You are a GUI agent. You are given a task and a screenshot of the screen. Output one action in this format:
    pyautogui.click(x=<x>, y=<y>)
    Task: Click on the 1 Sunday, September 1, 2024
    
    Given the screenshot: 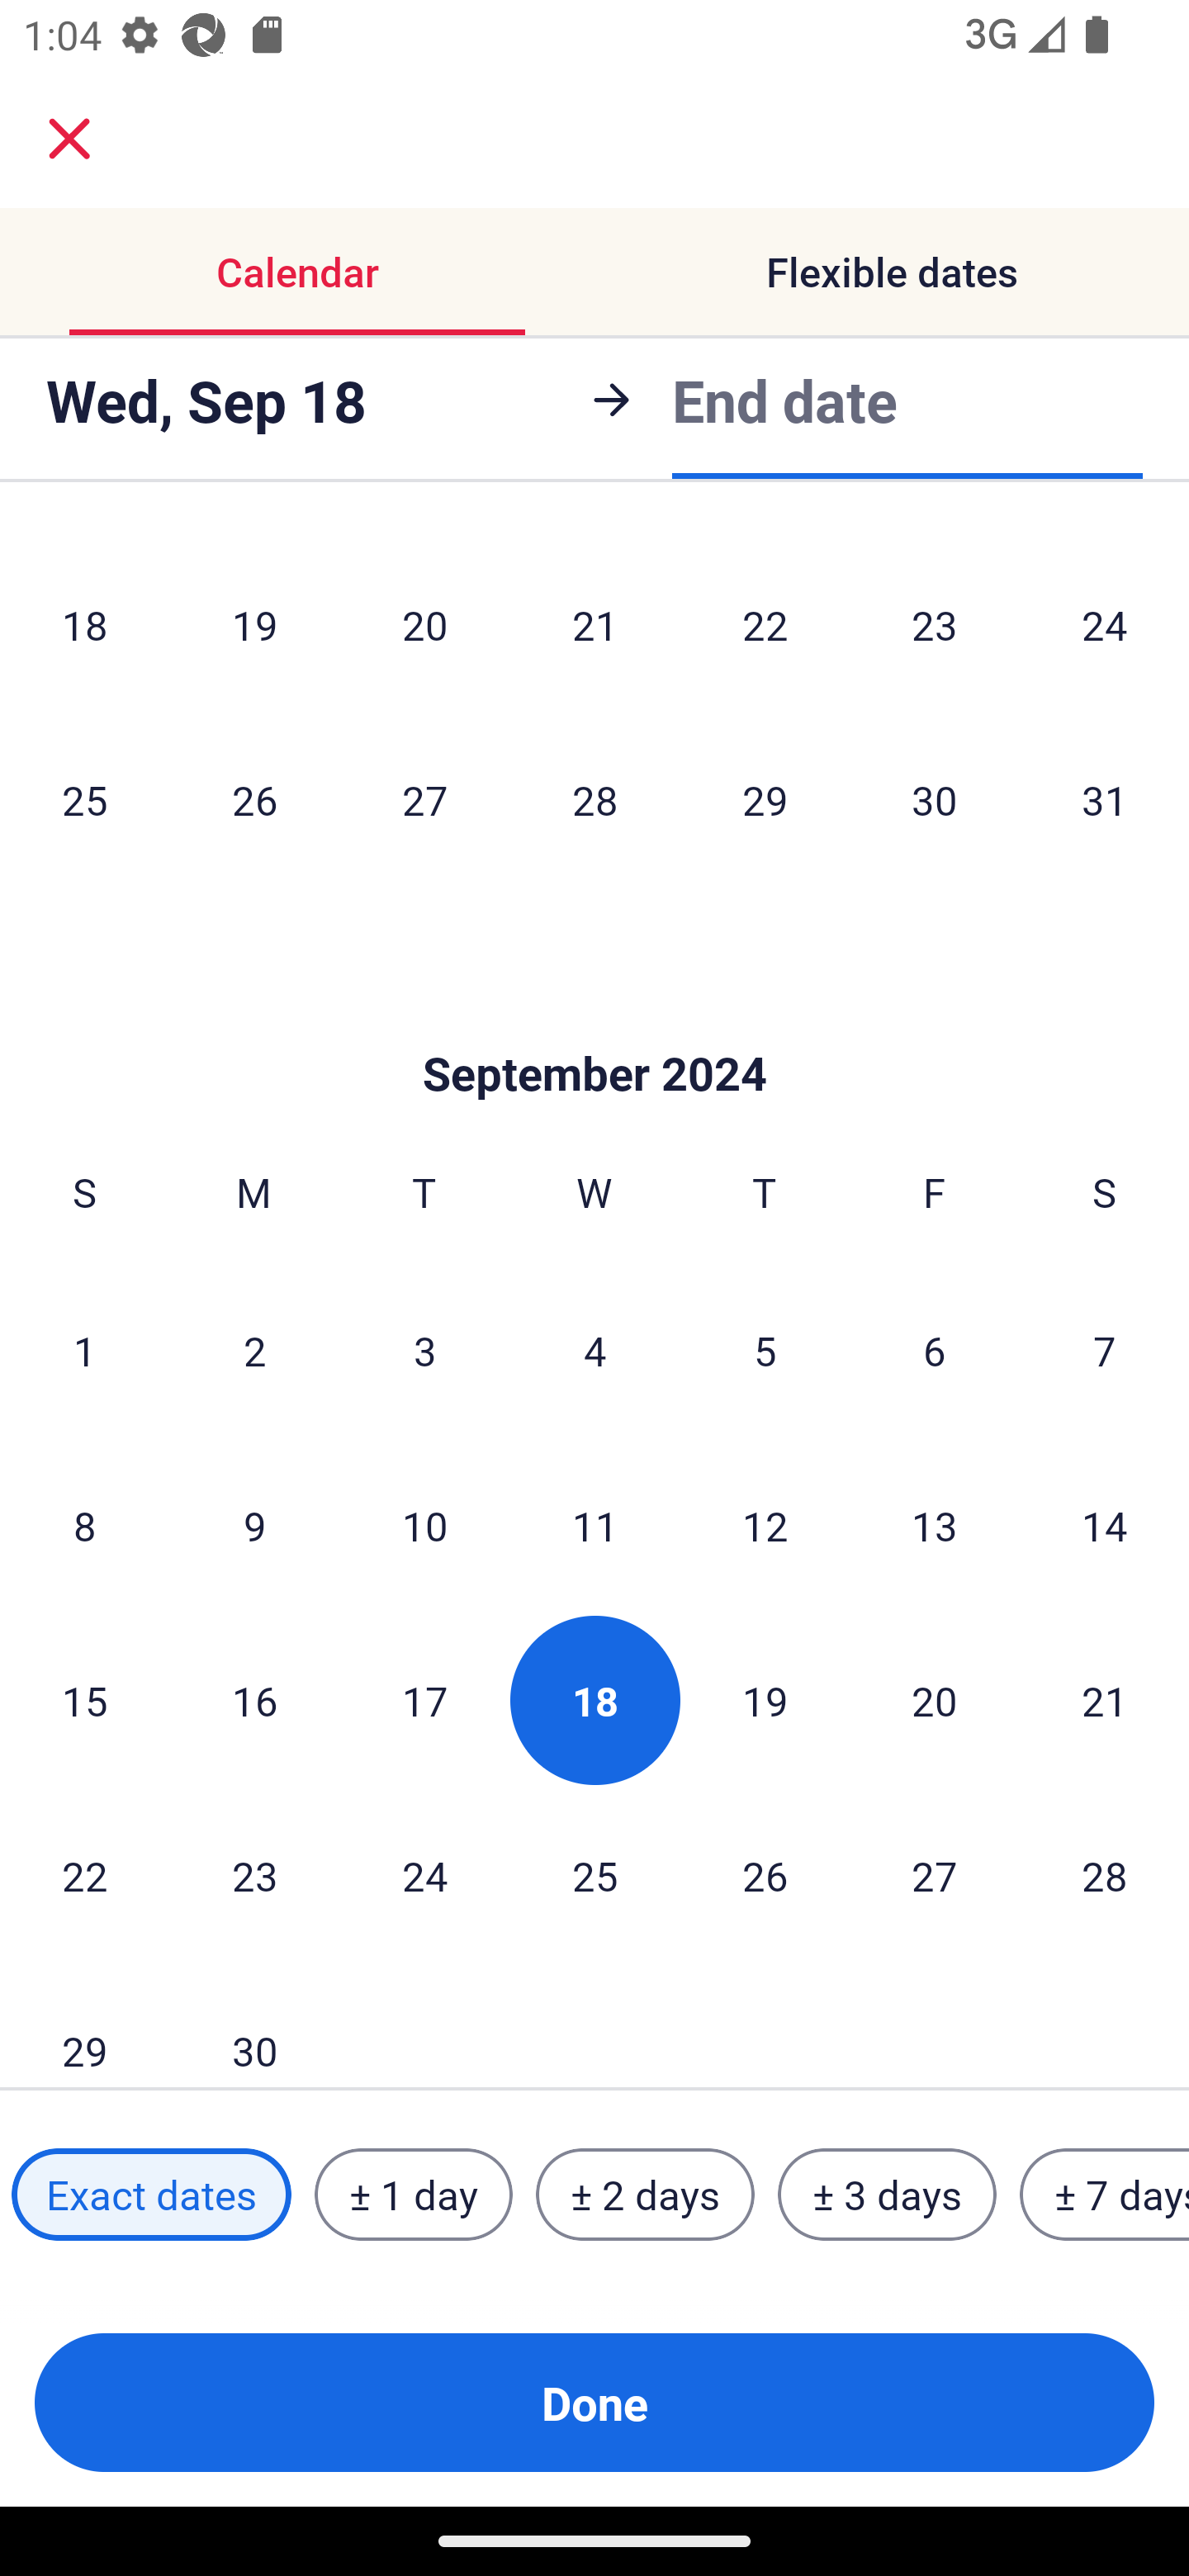 What is the action you would take?
    pyautogui.click(x=84, y=1349)
    